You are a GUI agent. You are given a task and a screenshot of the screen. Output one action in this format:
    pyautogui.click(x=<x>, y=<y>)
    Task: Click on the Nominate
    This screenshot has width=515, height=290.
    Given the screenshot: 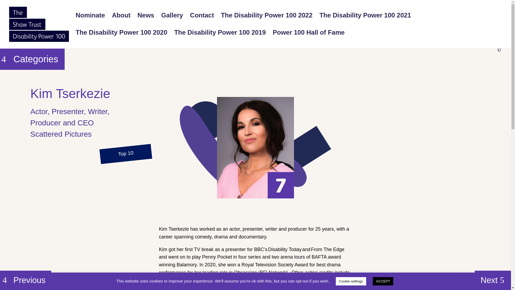 What is the action you would take?
    pyautogui.click(x=90, y=22)
    